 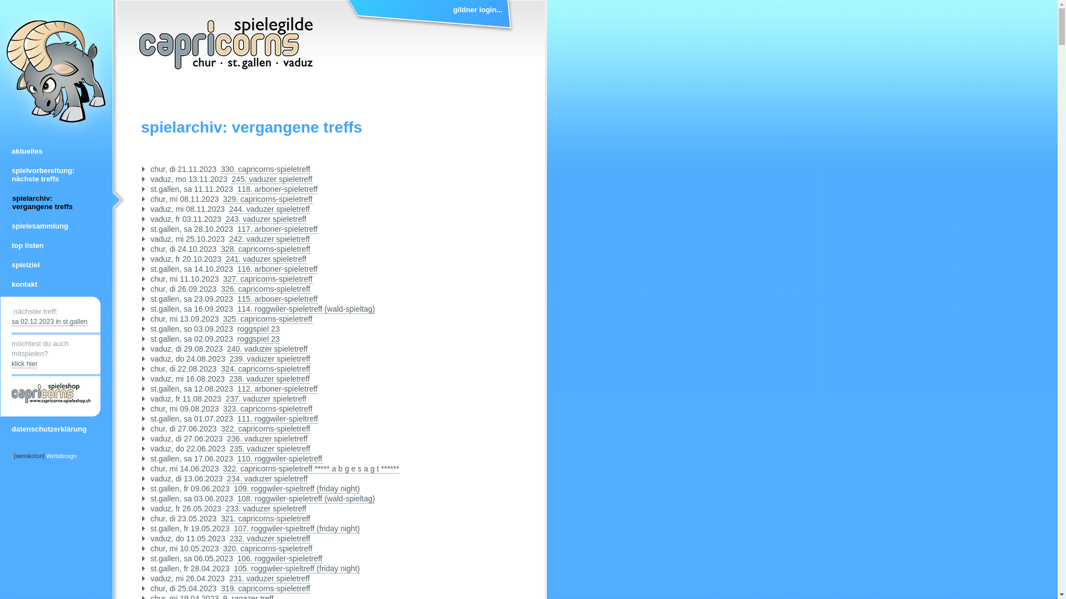 I want to click on 320. capricorns-spieletreff, so click(x=268, y=549).